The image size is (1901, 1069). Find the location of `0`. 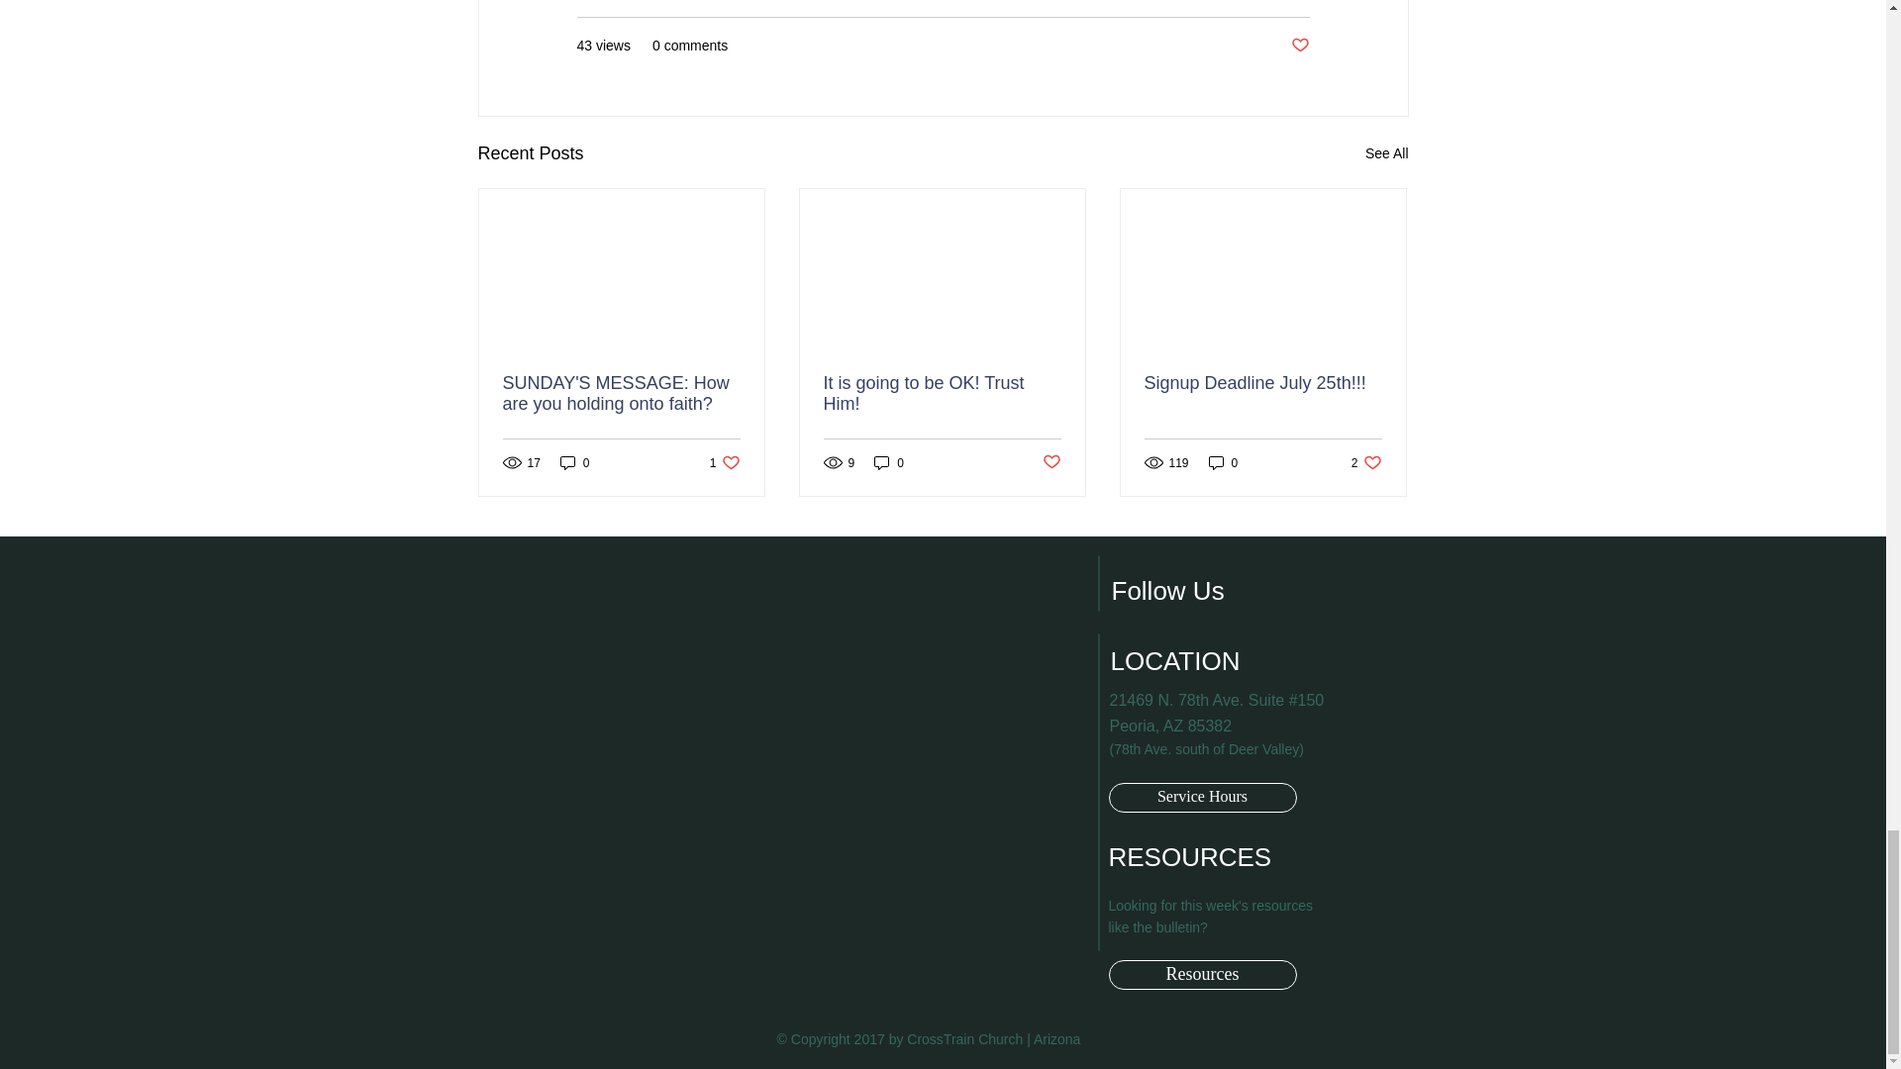

0 is located at coordinates (942, 394).